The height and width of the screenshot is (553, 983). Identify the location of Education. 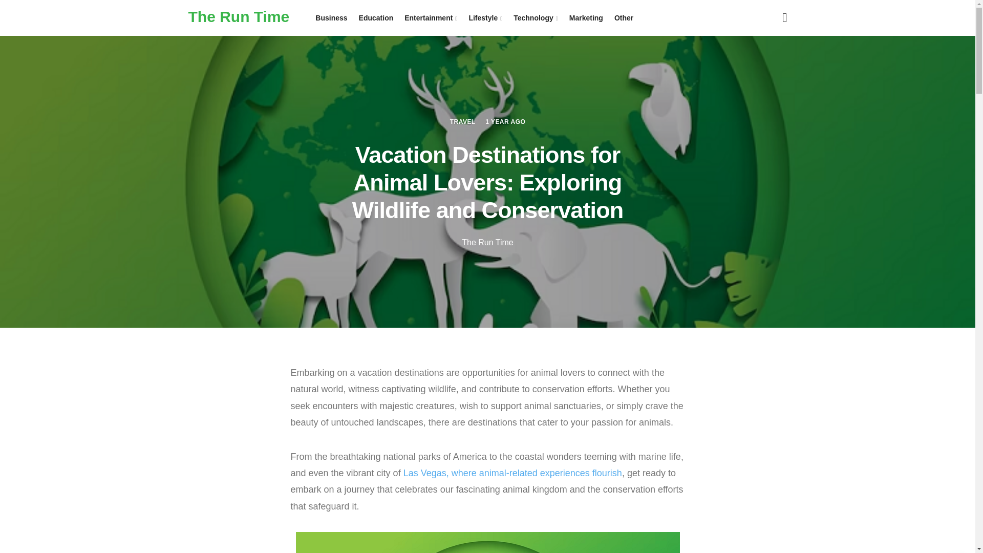
(376, 18).